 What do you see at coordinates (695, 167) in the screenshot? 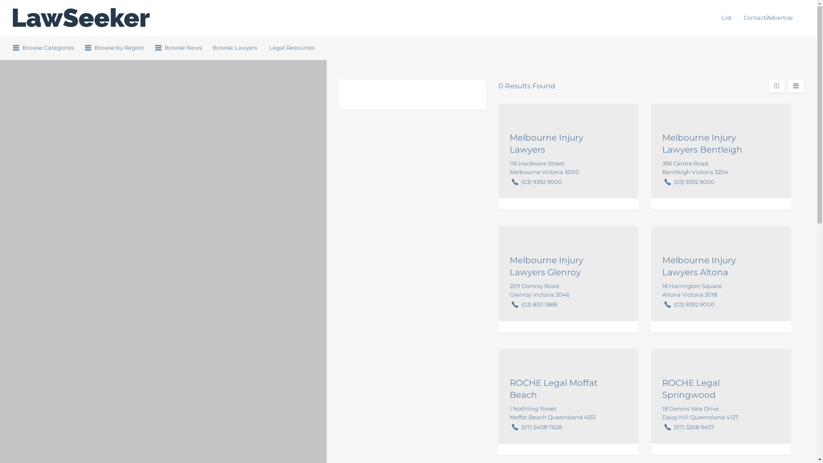
I see `396 Centre Road
Bentleigh Victoria 3204` at bounding box center [695, 167].